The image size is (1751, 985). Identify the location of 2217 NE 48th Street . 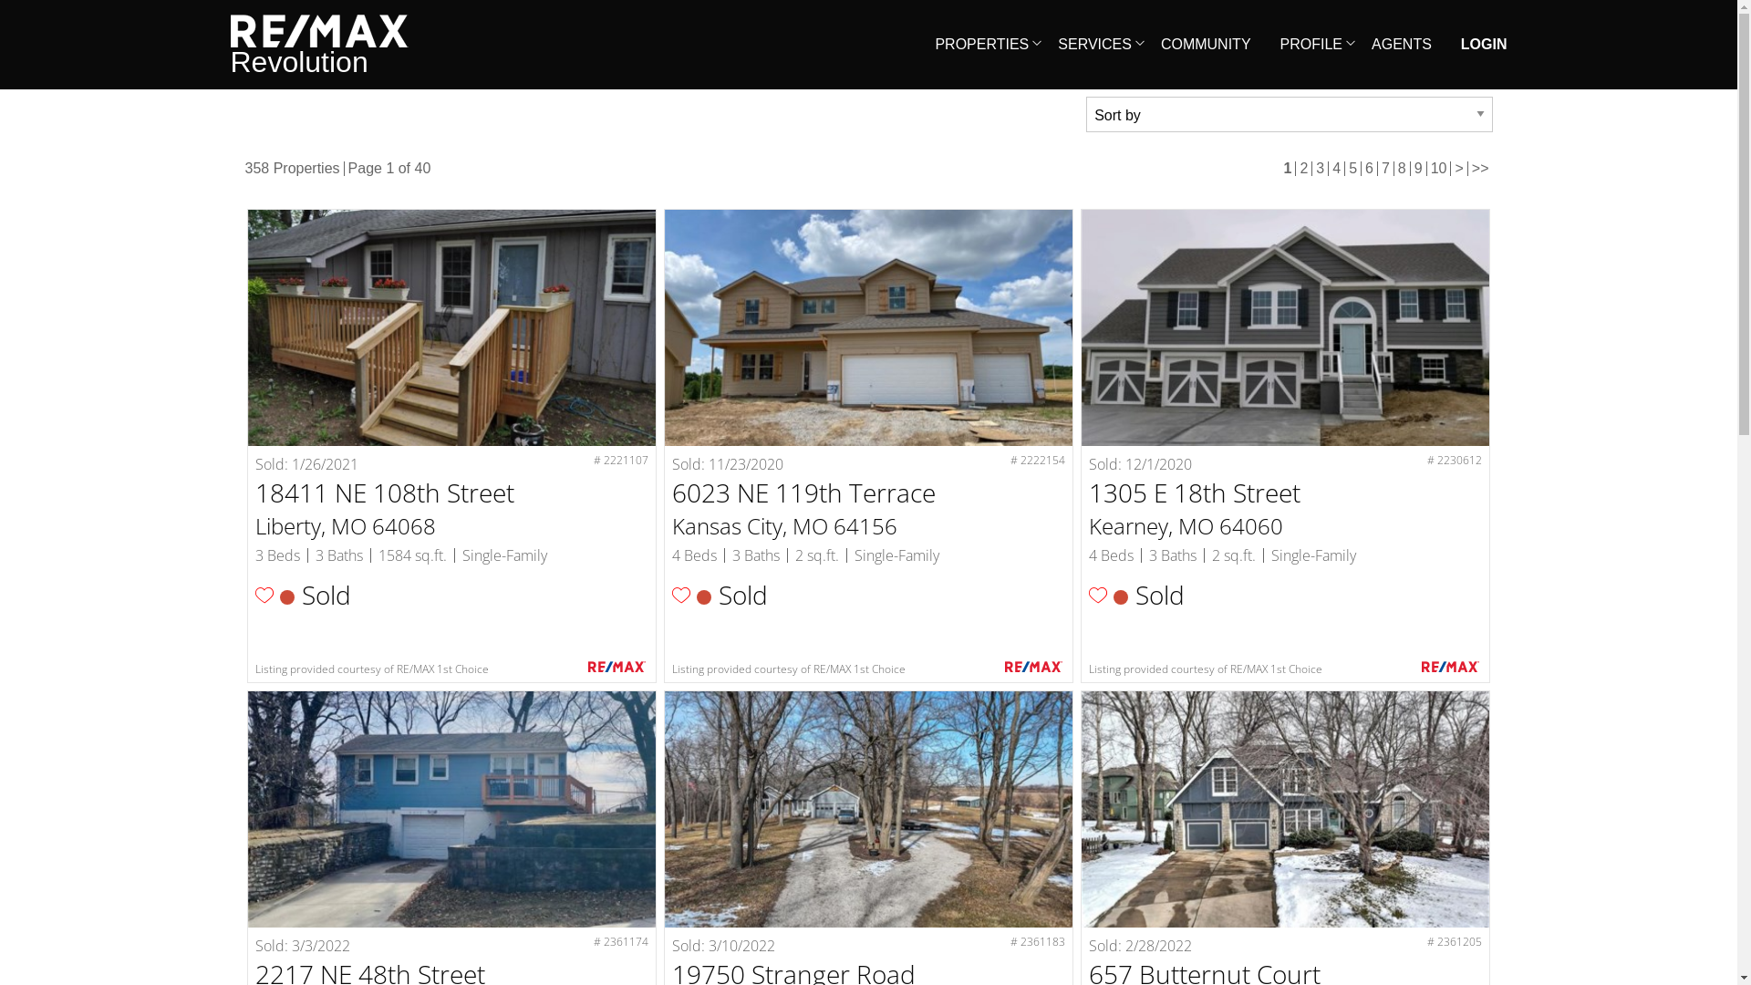
(452, 810).